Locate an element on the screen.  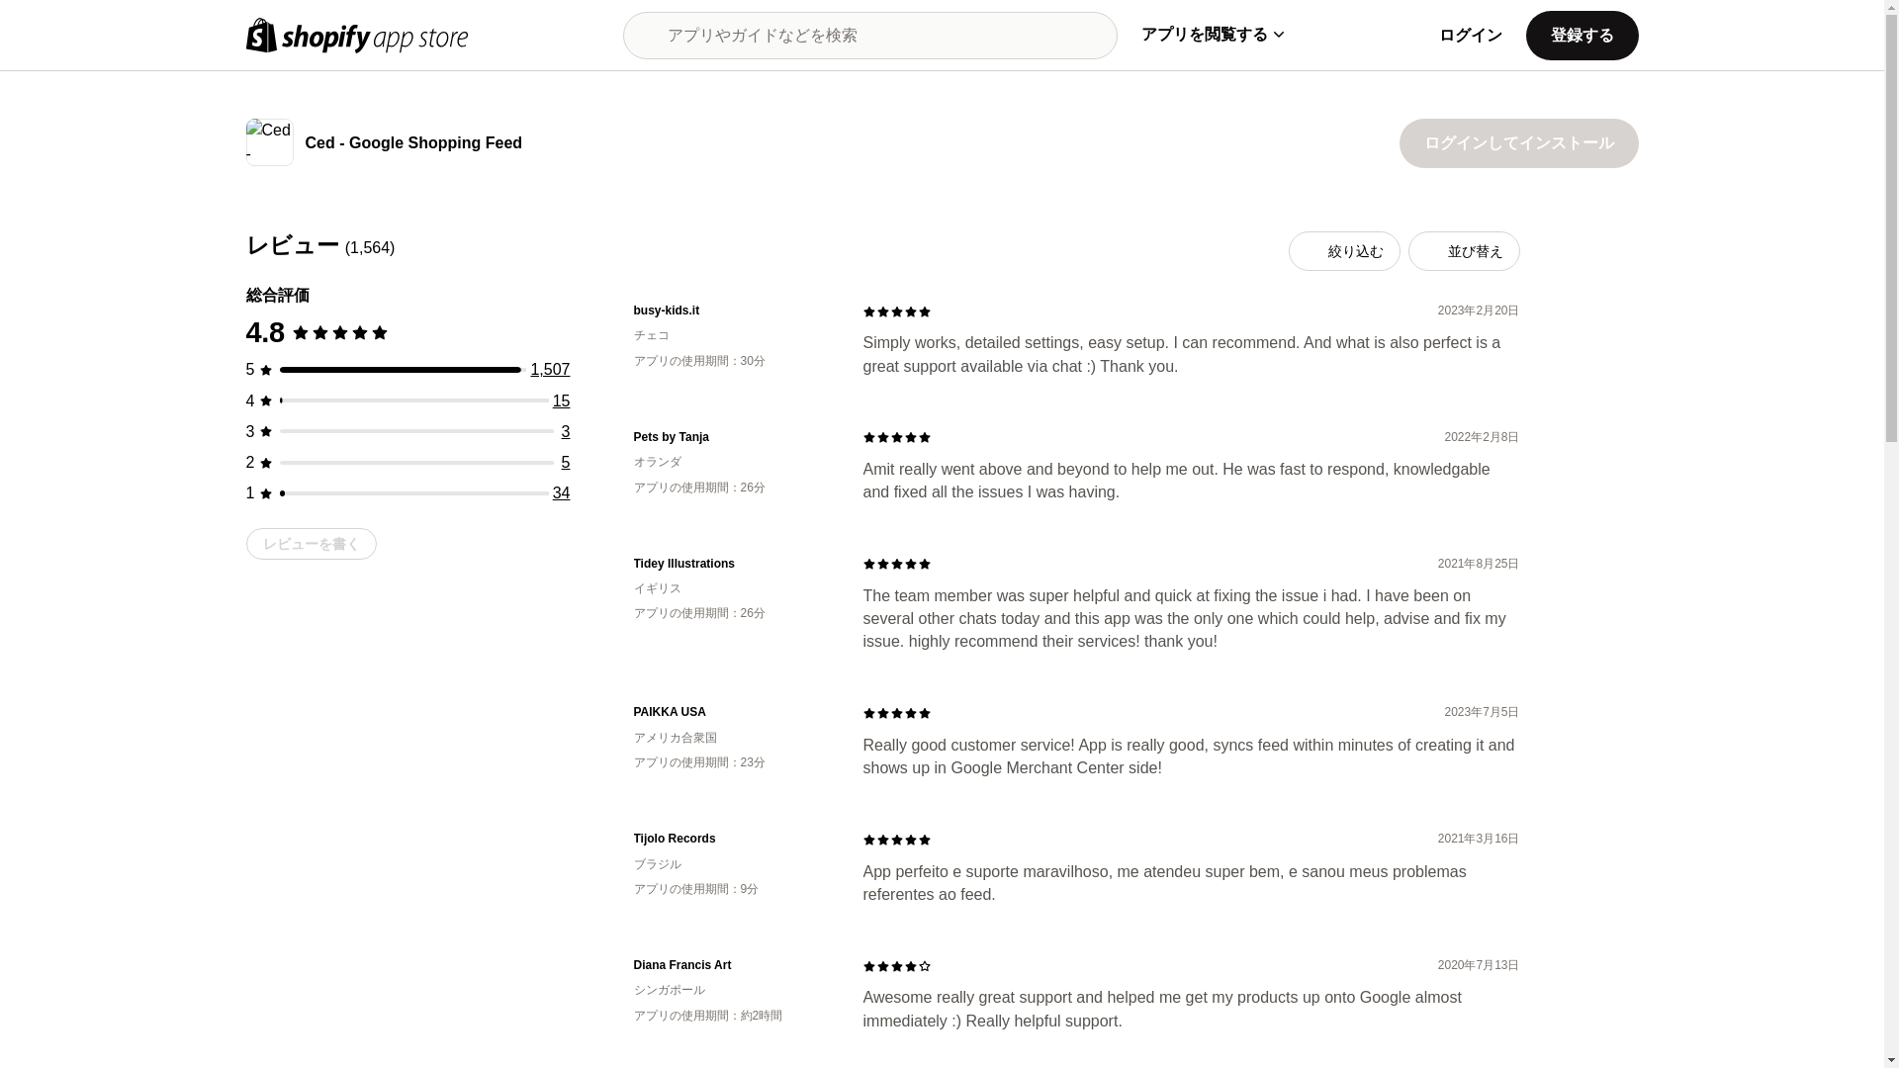
Diana Francis Art is located at coordinates (732, 965).